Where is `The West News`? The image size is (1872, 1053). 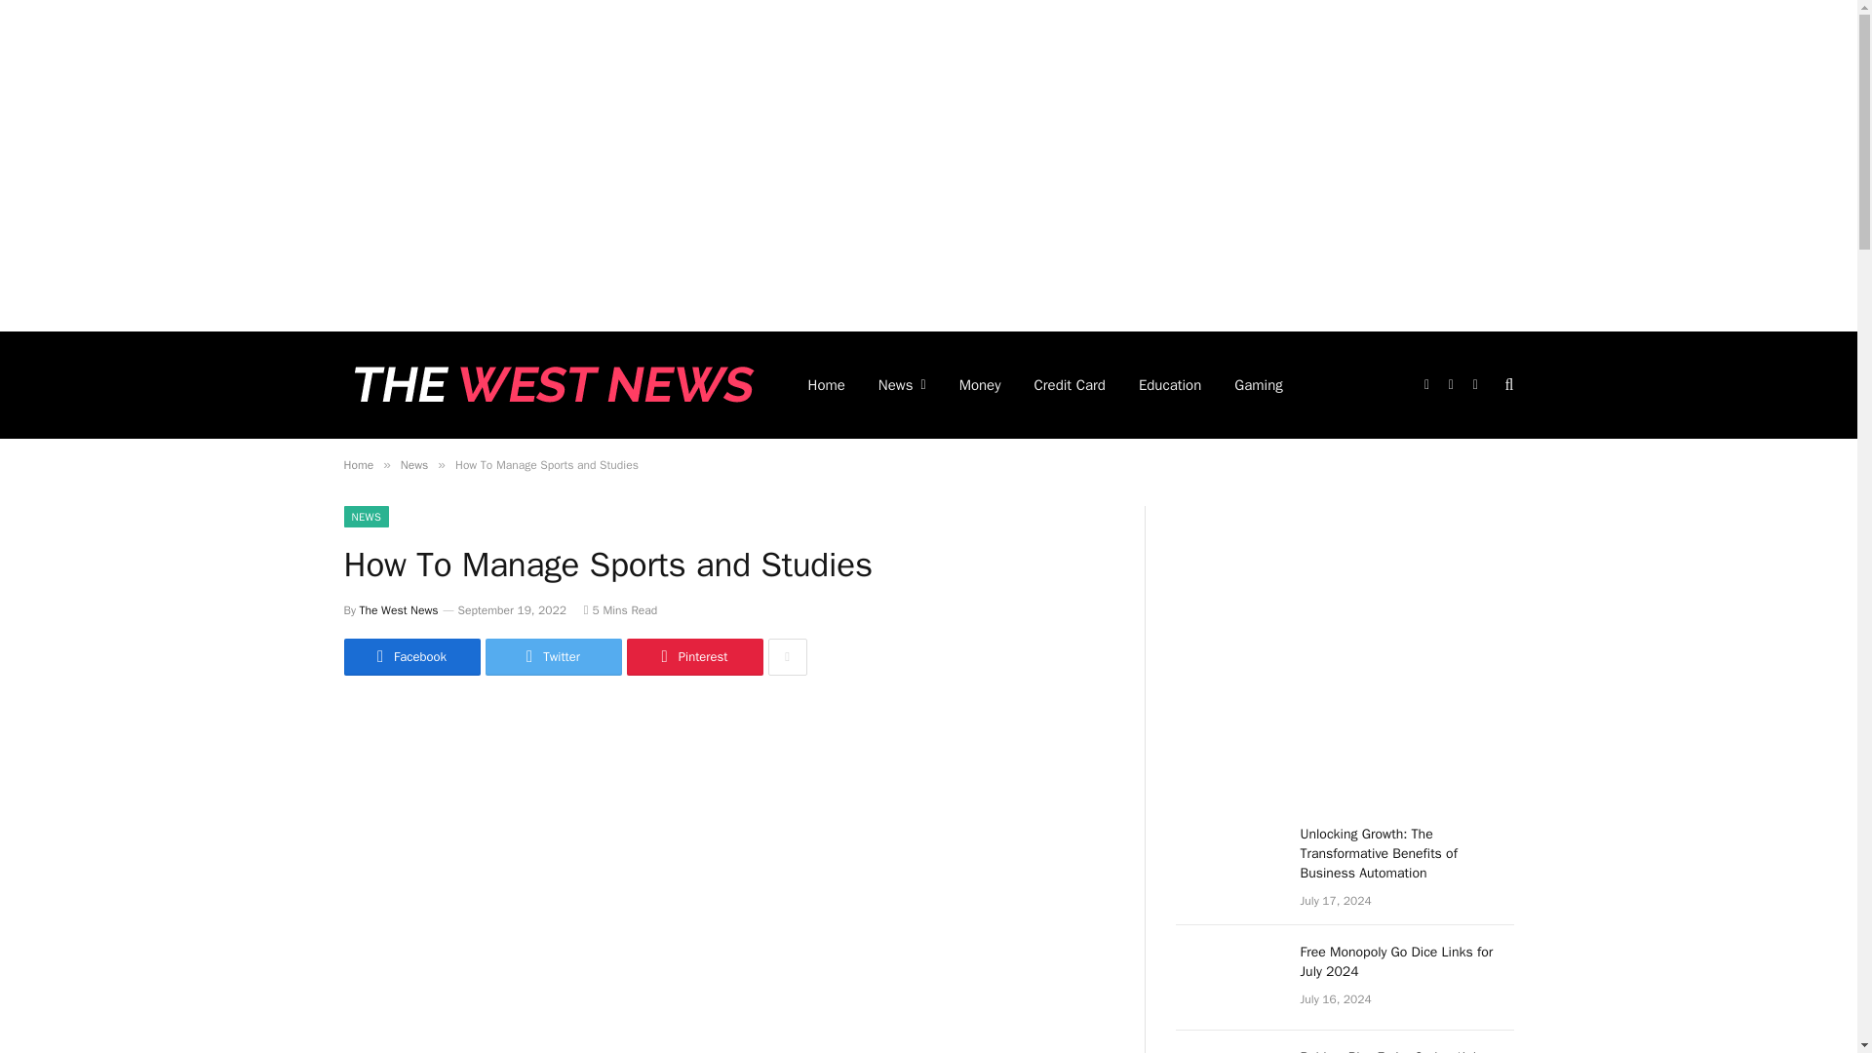 The West News is located at coordinates (549, 385).